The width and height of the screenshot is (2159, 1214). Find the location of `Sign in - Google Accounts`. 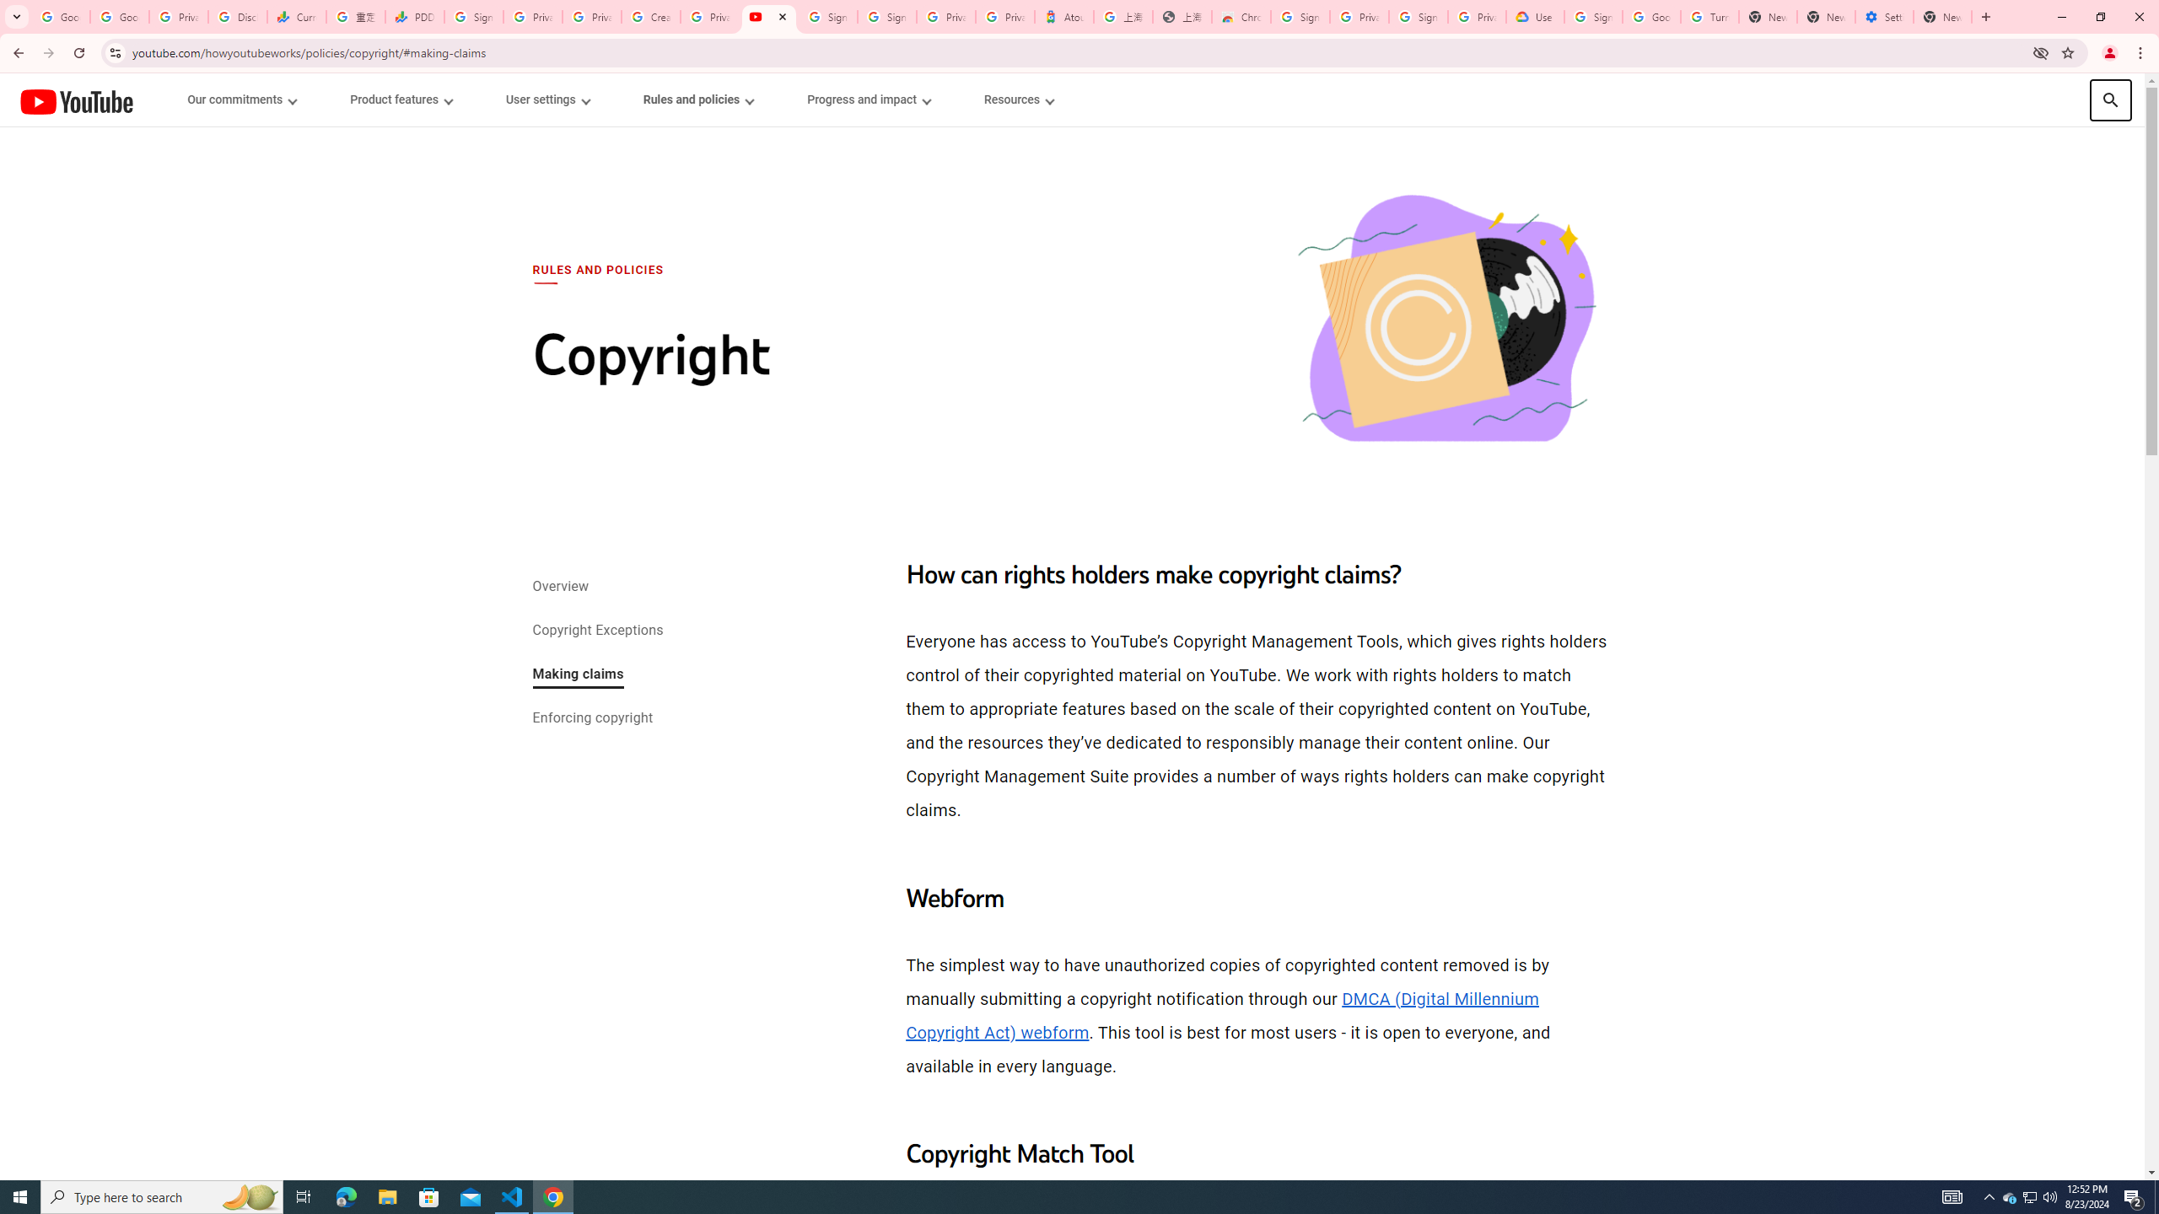

Sign in - Google Accounts is located at coordinates (827, 17).